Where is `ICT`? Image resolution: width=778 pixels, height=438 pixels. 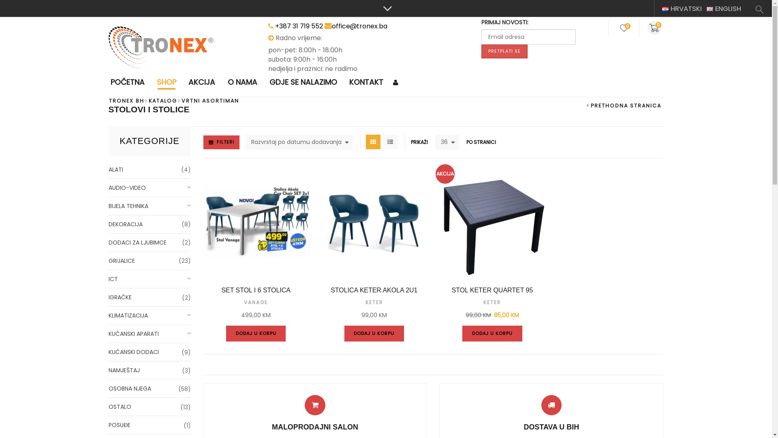
ICT is located at coordinates (150, 279).